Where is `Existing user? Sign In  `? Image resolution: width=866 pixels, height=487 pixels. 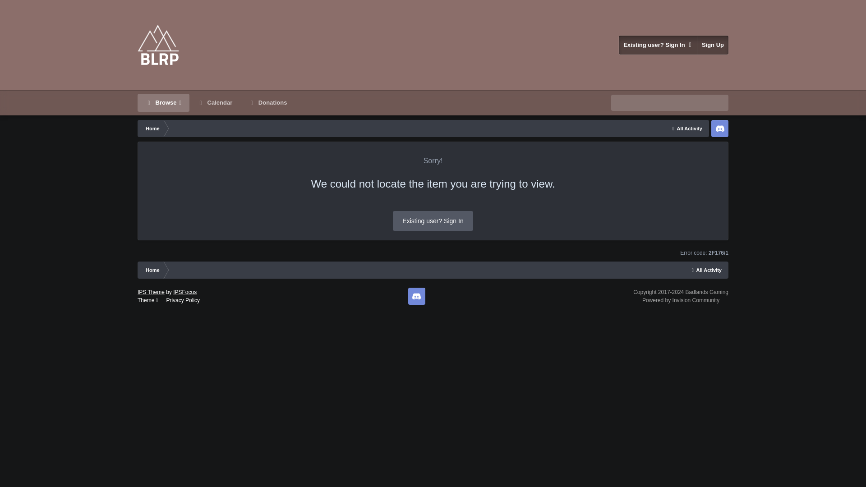
Existing user? Sign In   is located at coordinates (658, 45).